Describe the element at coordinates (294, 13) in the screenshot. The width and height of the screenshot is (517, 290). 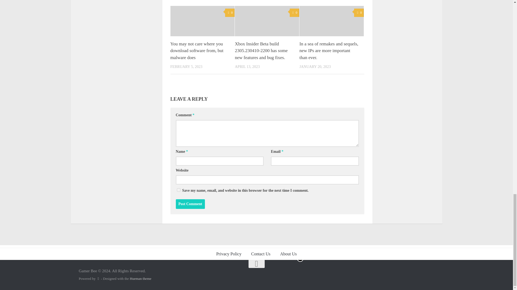
I see `0` at that location.